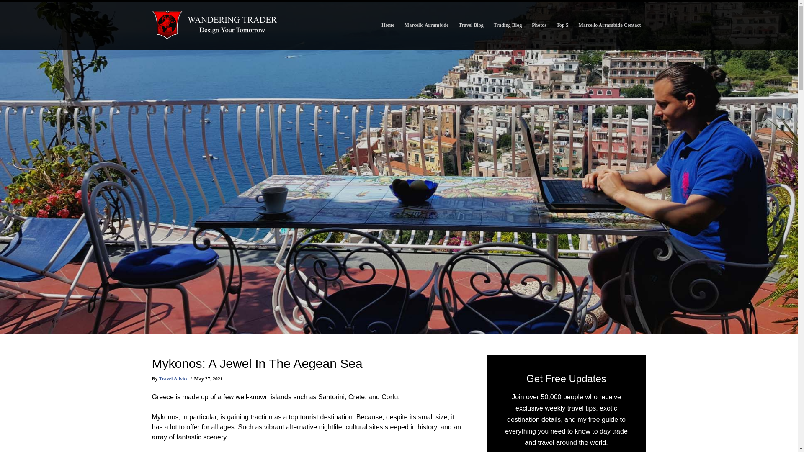 This screenshot has height=452, width=804. What do you see at coordinates (539, 25) in the screenshot?
I see `Photos` at bounding box center [539, 25].